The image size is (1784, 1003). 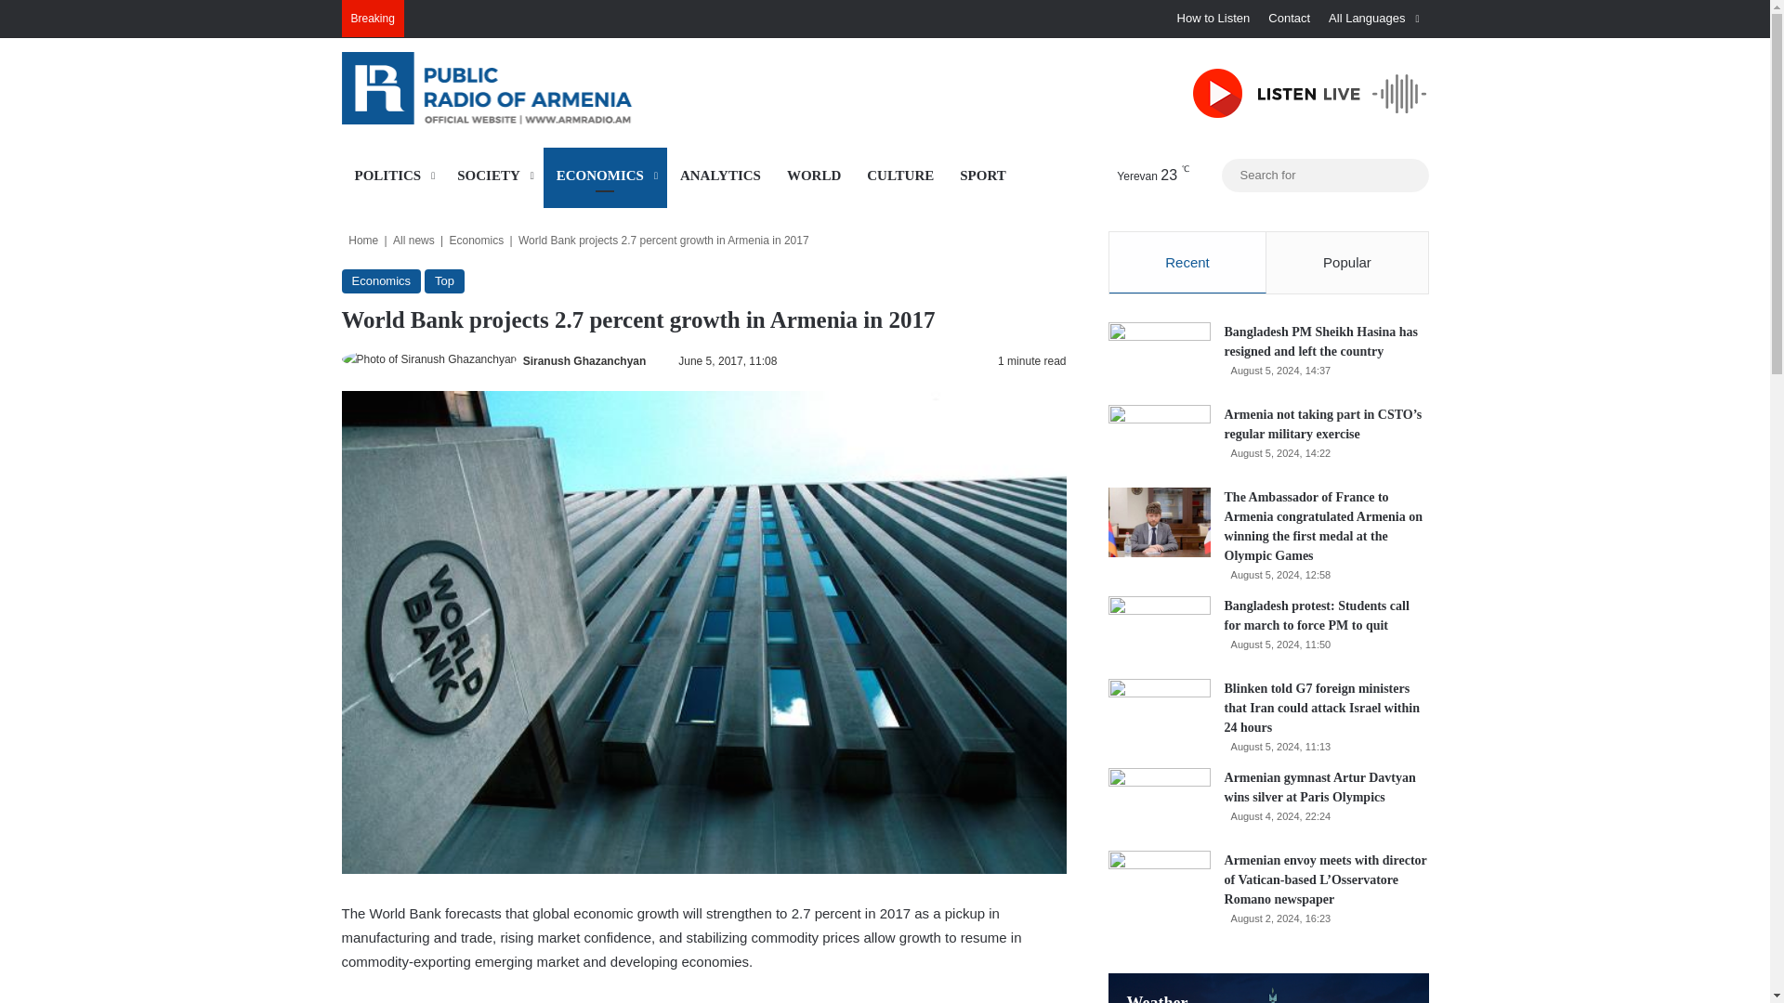 I want to click on Public Radio of Armenia, so click(x=513, y=87).